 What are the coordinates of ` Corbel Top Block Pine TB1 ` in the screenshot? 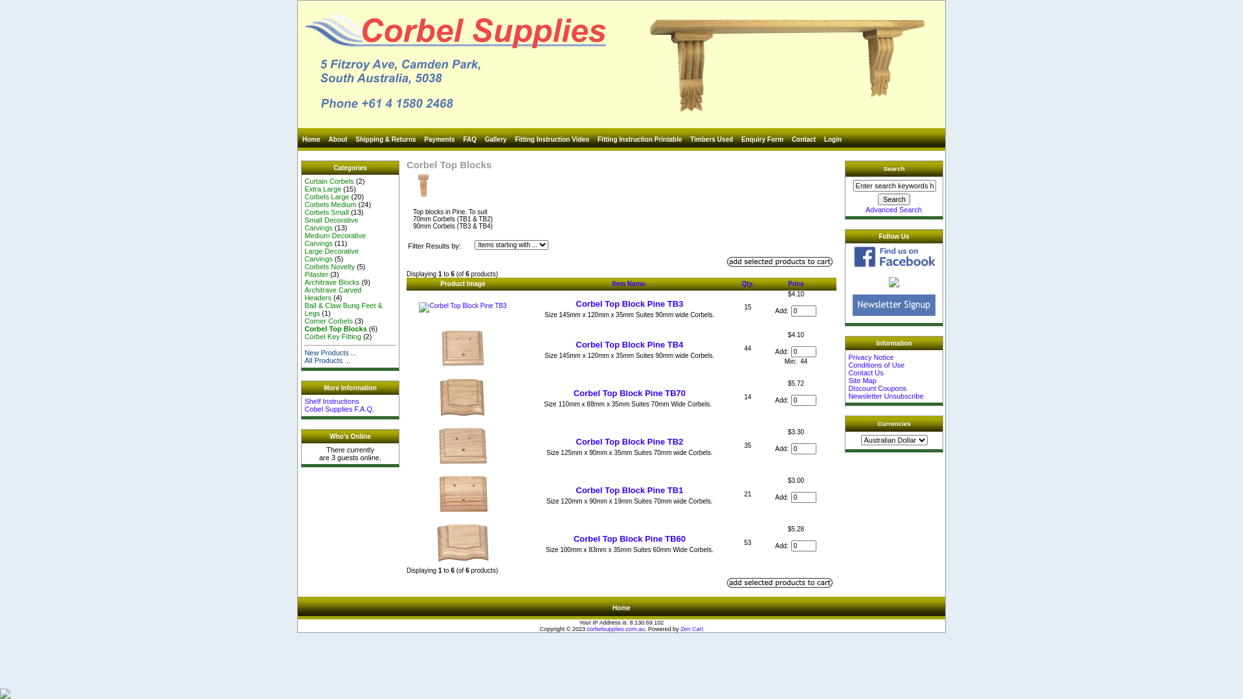 It's located at (463, 494).